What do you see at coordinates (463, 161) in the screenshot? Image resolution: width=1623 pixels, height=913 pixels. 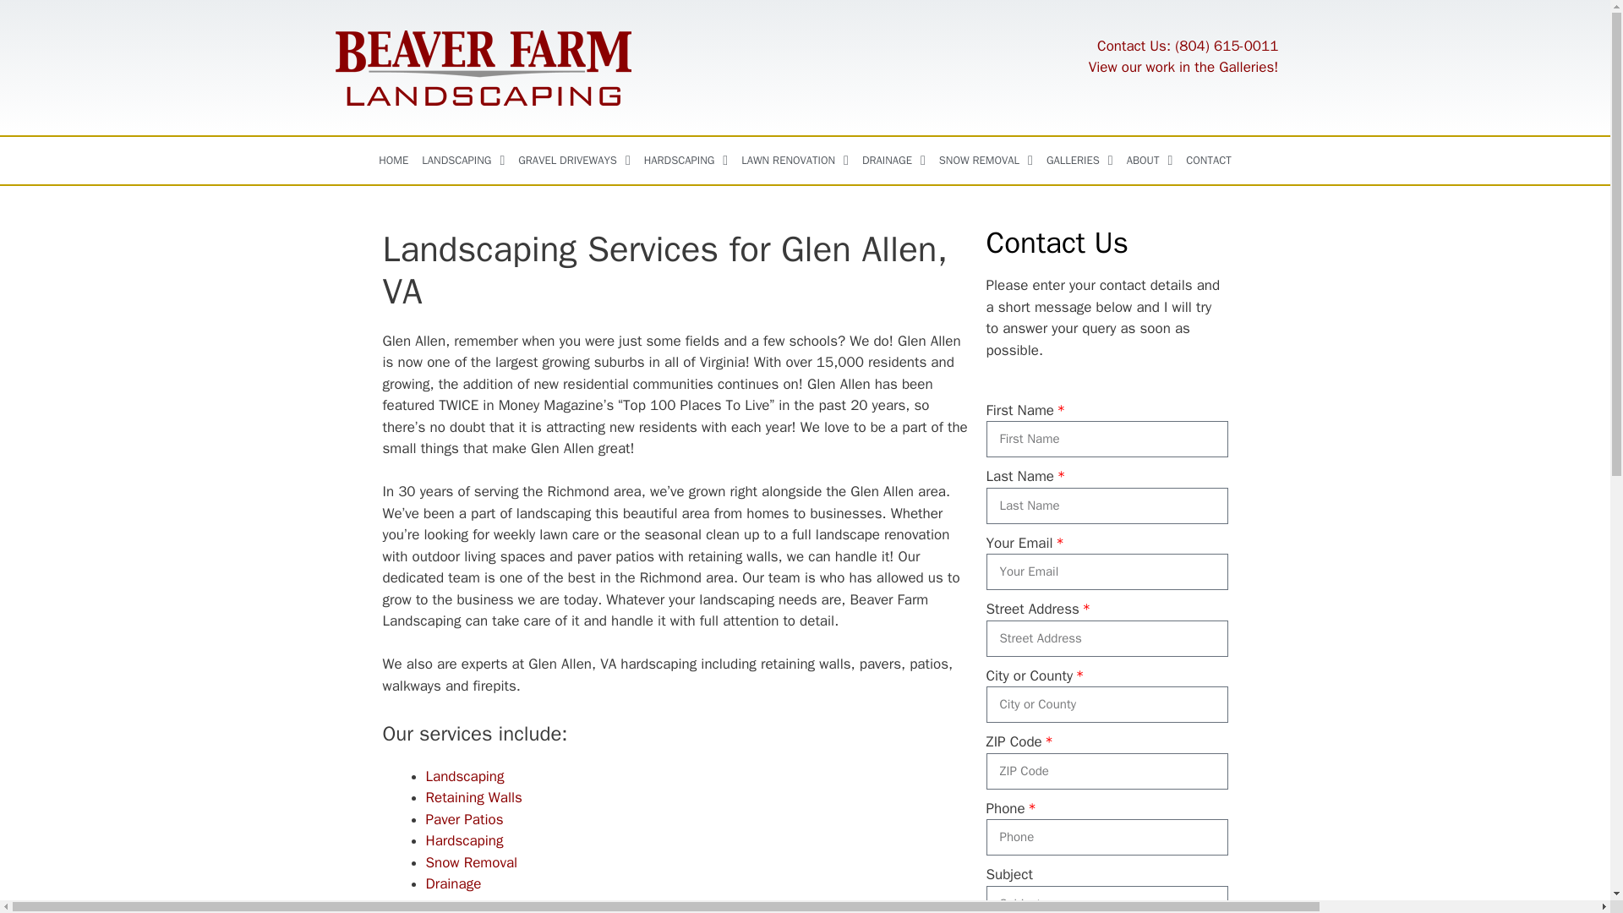 I see `LANDSCAPING` at bounding box center [463, 161].